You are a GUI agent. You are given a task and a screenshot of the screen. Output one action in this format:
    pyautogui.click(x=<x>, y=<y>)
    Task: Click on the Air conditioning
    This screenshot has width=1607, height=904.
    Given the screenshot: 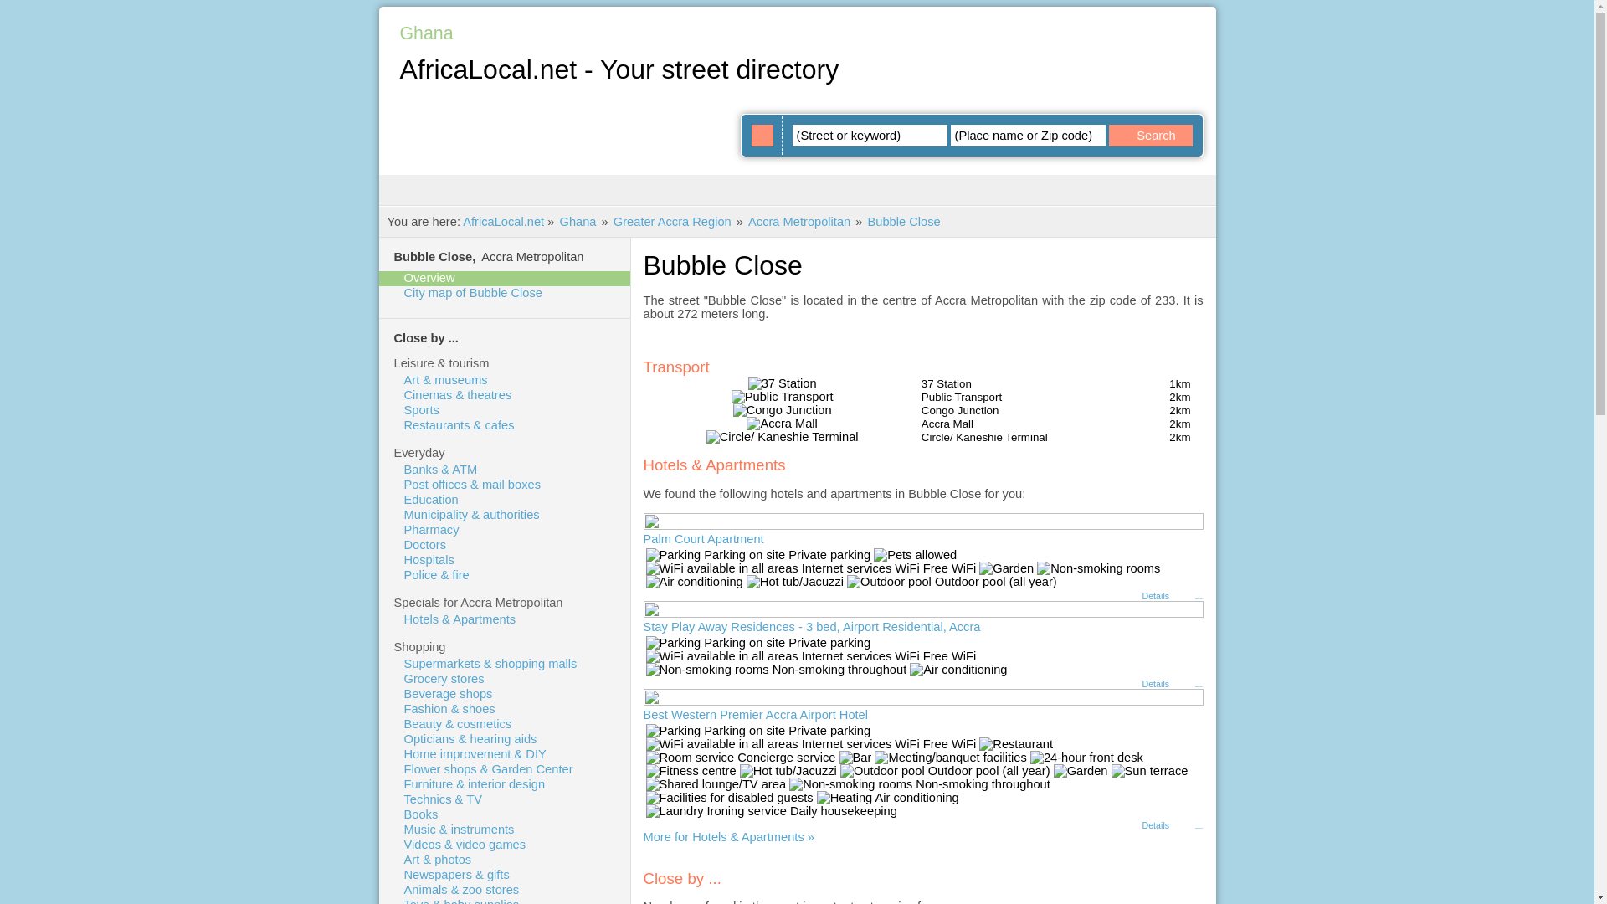 What is the action you would take?
    pyautogui.click(x=694, y=581)
    